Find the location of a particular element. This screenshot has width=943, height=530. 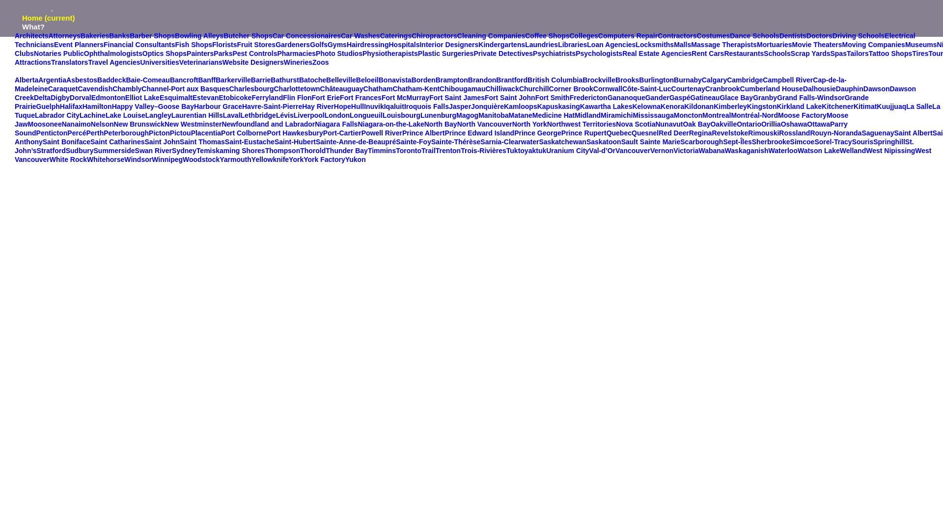

Attorneys is located at coordinates (64, 35).